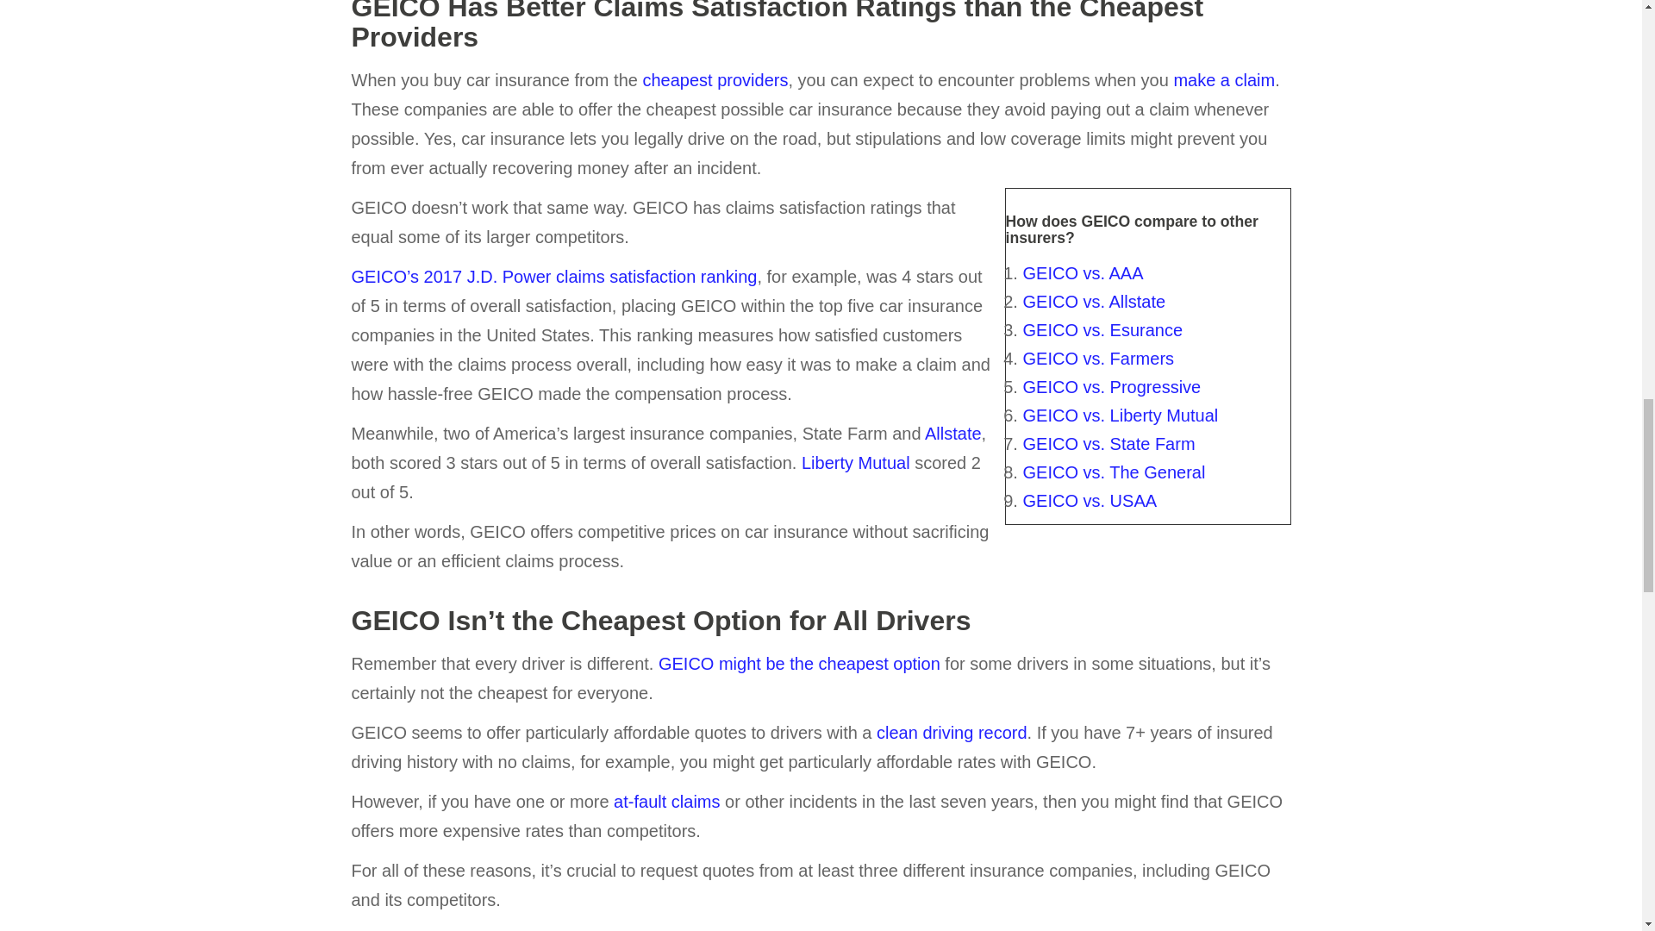  What do you see at coordinates (1109, 443) in the screenshot?
I see `GEICO vs. State Farm` at bounding box center [1109, 443].